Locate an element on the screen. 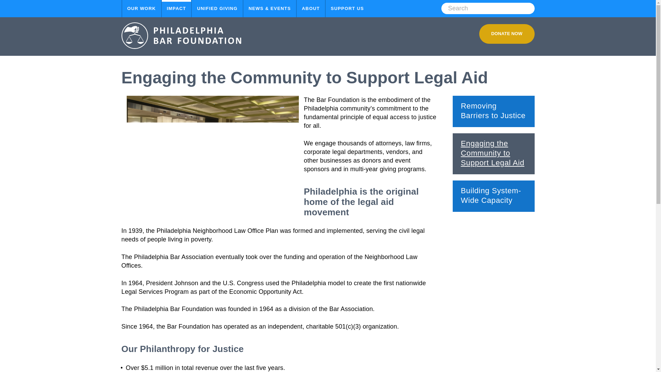 This screenshot has height=372, width=661. UNIFIED GIVING is located at coordinates (217, 8).